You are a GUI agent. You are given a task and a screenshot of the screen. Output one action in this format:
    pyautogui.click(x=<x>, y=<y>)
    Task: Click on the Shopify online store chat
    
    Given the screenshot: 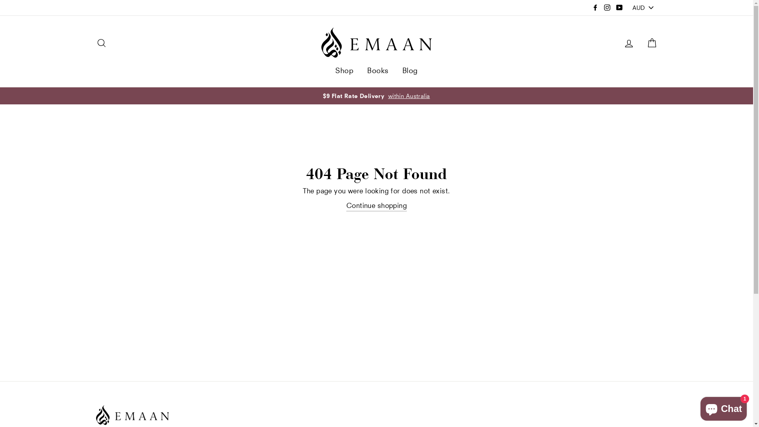 What is the action you would take?
    pyautogui.click(x=723, y=407)
    